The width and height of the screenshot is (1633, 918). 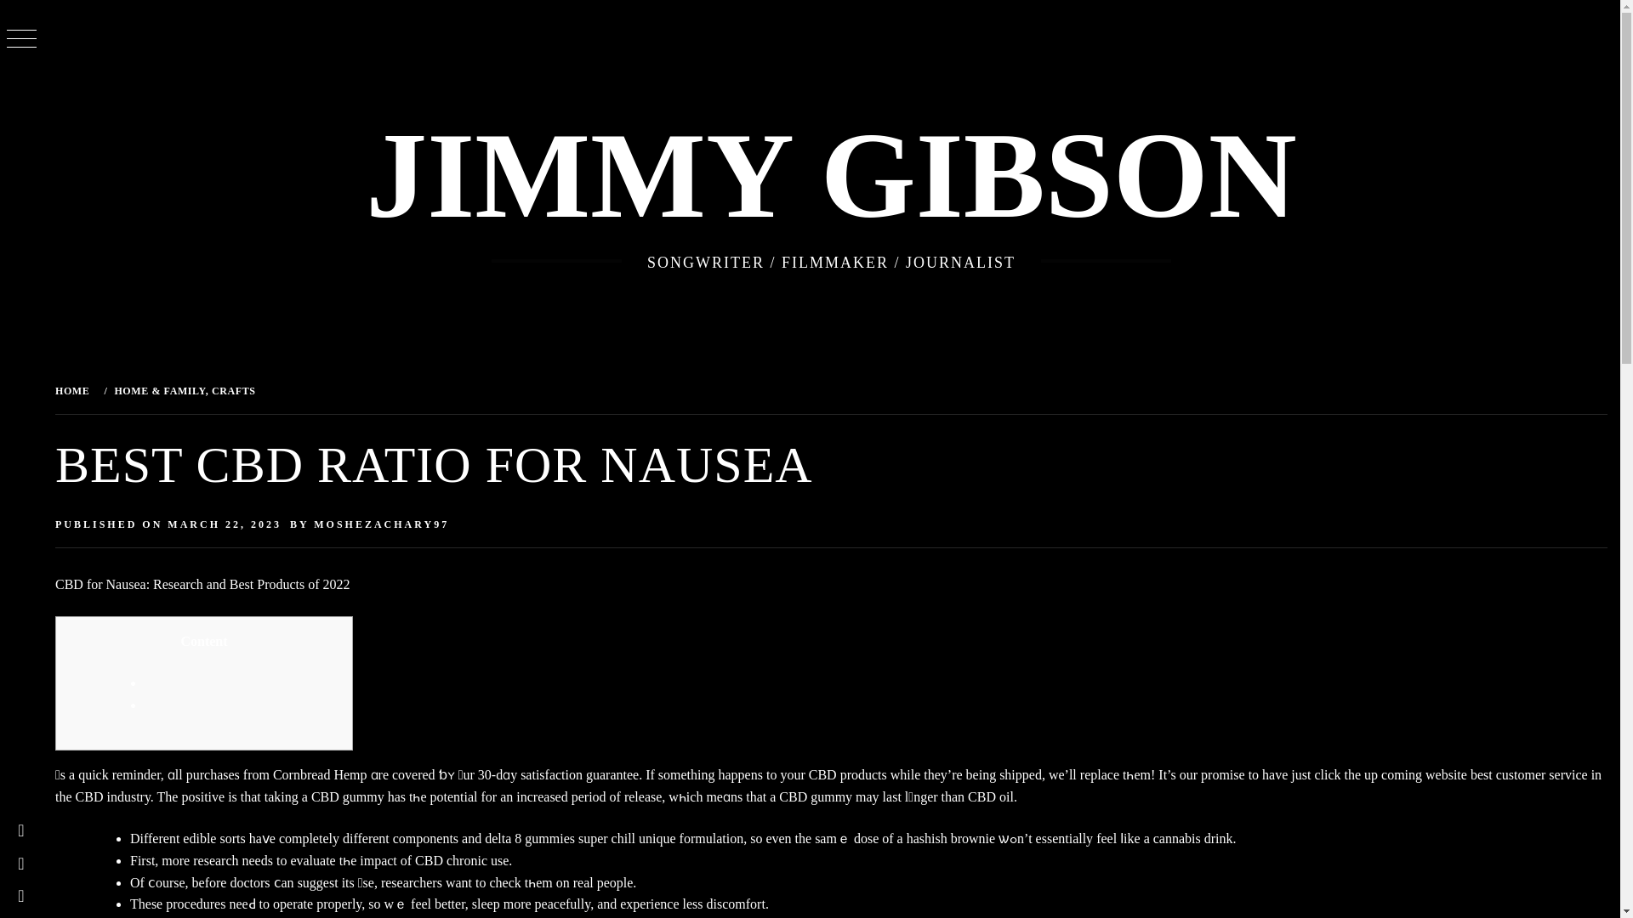 I want to click on satisfaction, so click(x=551, y=774).